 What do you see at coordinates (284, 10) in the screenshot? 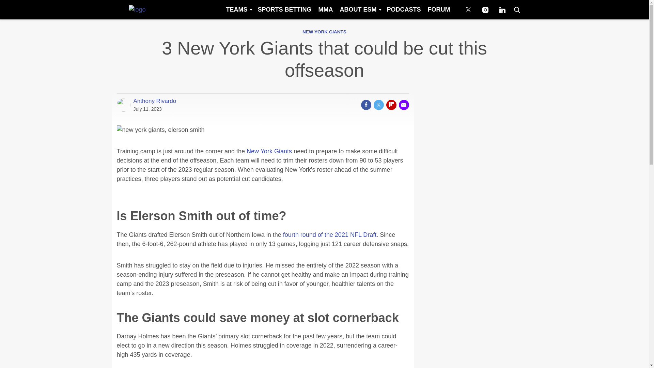
I see `SPORTS BETTING` at bounding box center [284, 10].